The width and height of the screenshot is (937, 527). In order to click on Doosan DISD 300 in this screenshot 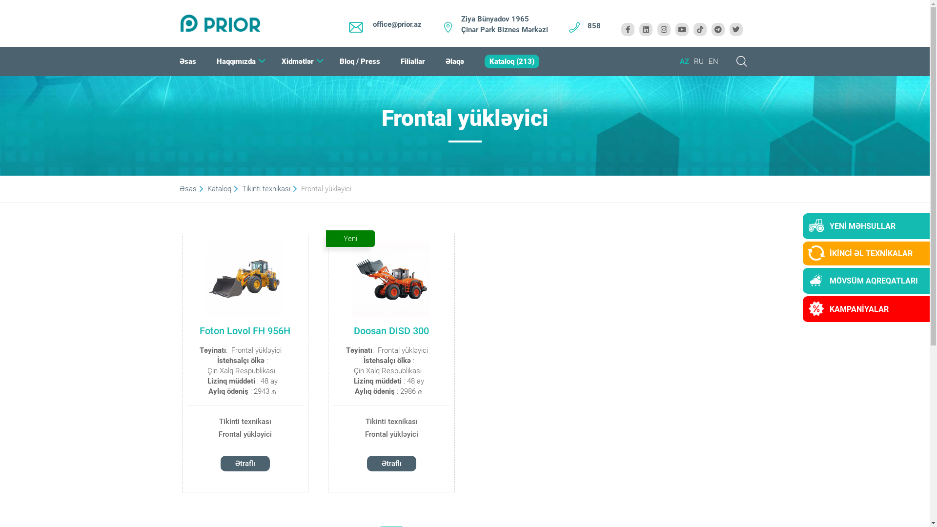, I will do `click(391, 331)`.